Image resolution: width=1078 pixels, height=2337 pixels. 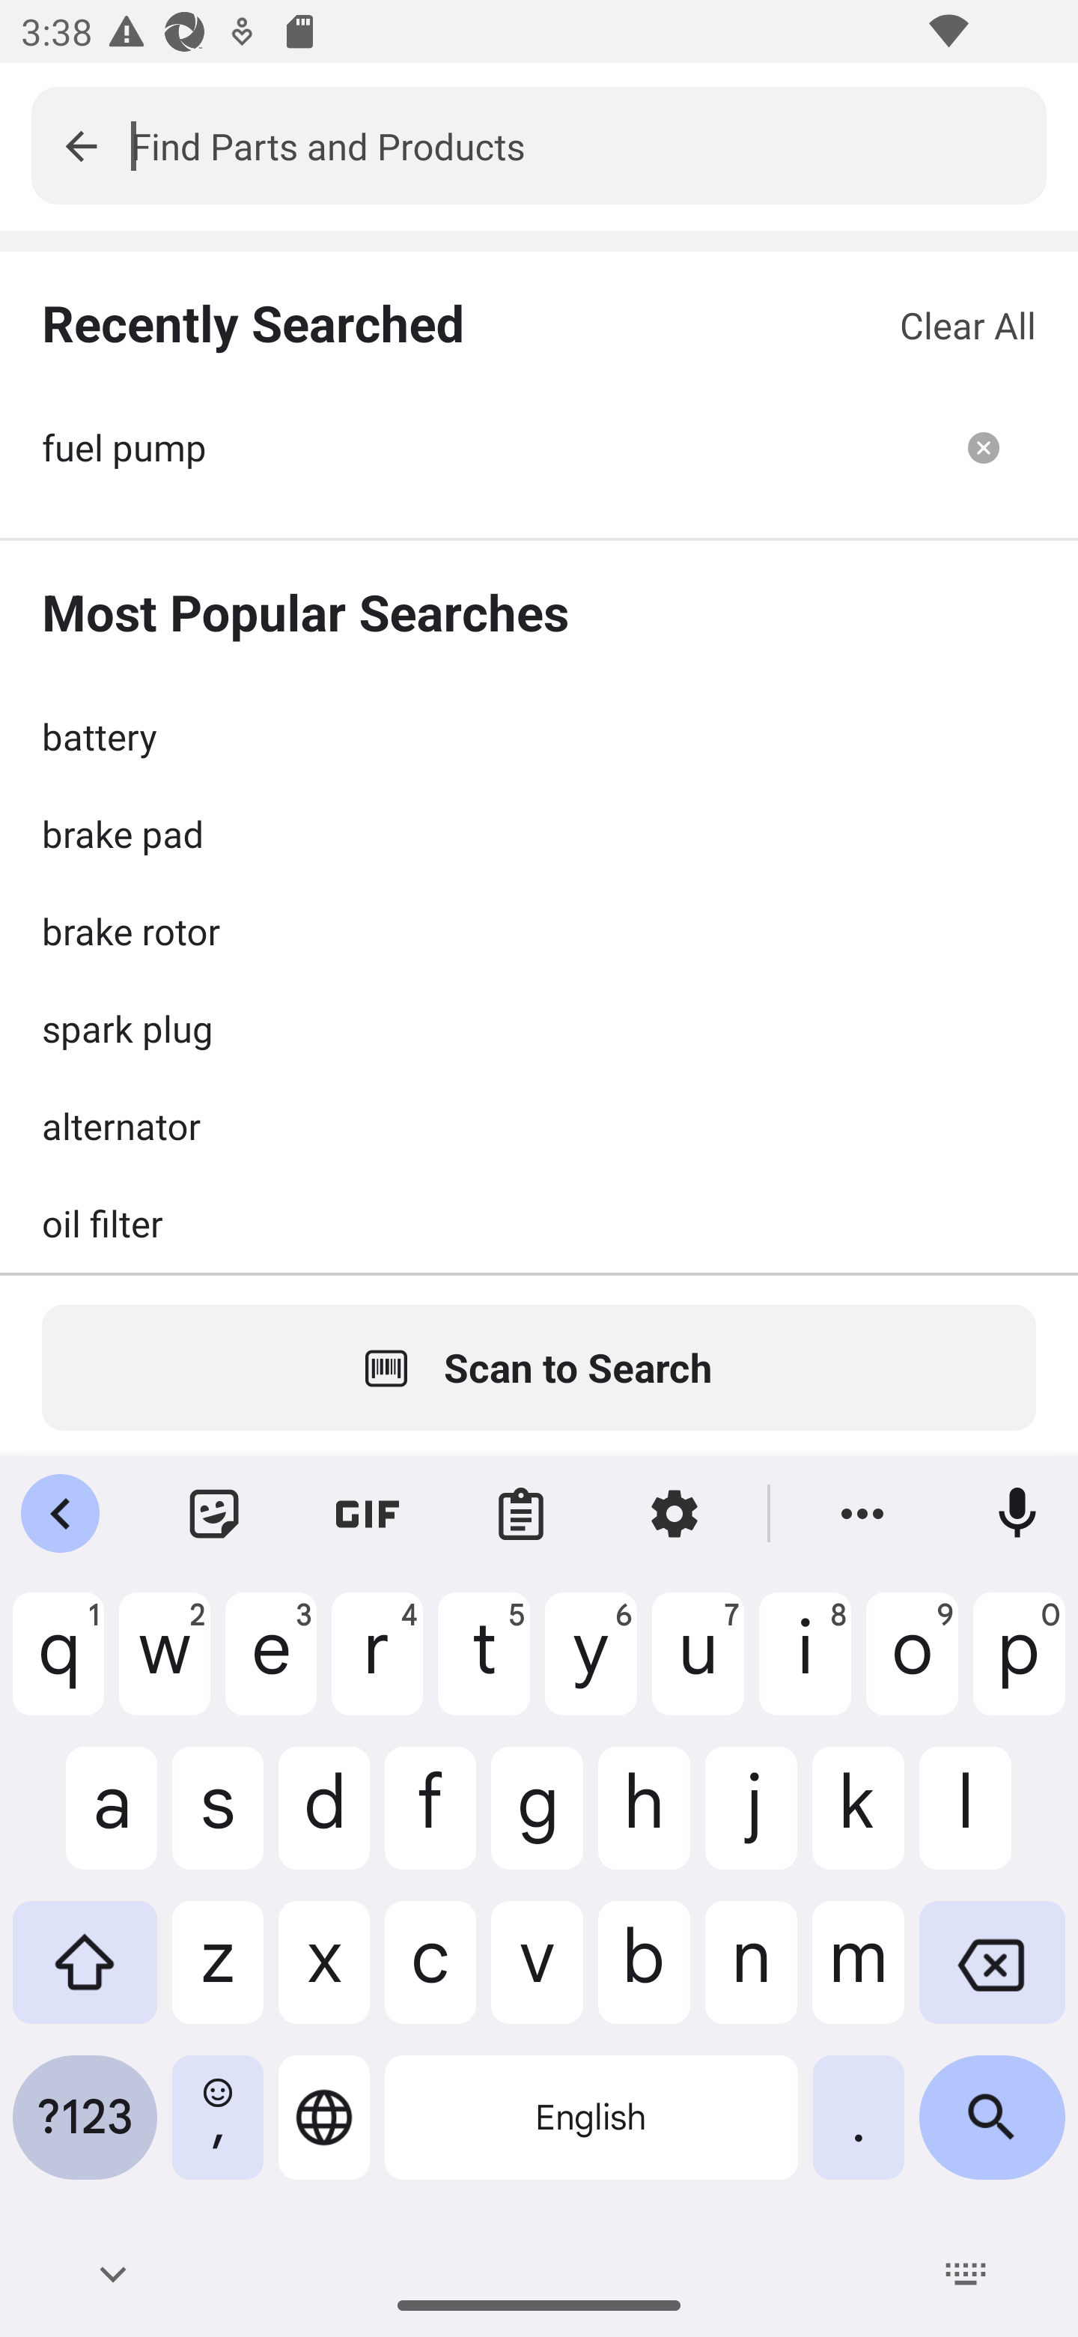 What do you see at coordinates (539, 833) in the screenshot?
I see `brake pad` at bounding box center [539, 833].